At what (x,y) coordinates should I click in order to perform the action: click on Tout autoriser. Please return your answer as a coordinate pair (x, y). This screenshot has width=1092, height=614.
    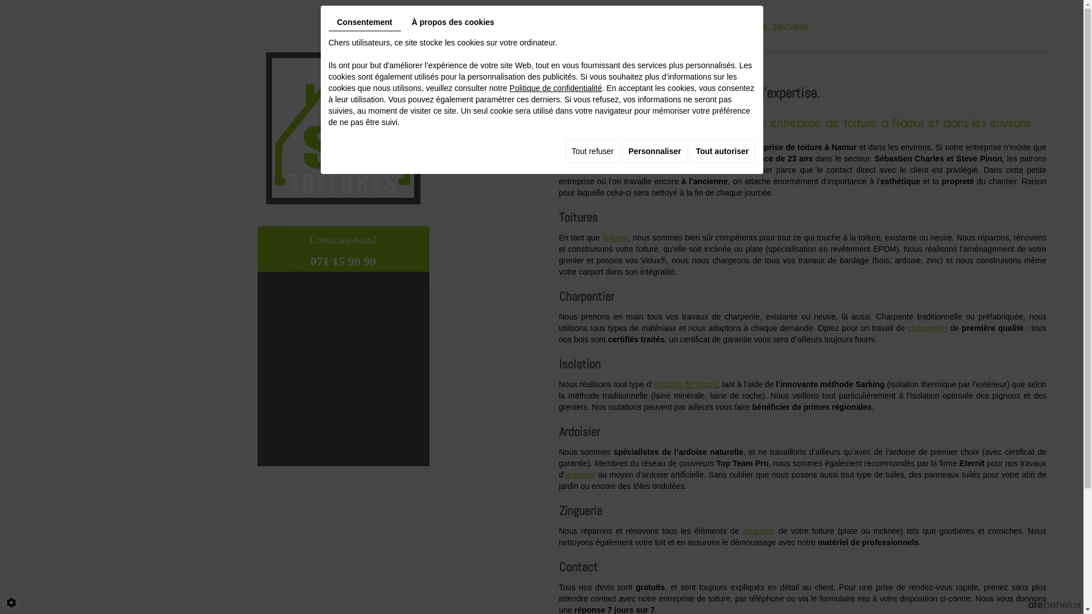
    Looking at the image, I should click on (722, 151).